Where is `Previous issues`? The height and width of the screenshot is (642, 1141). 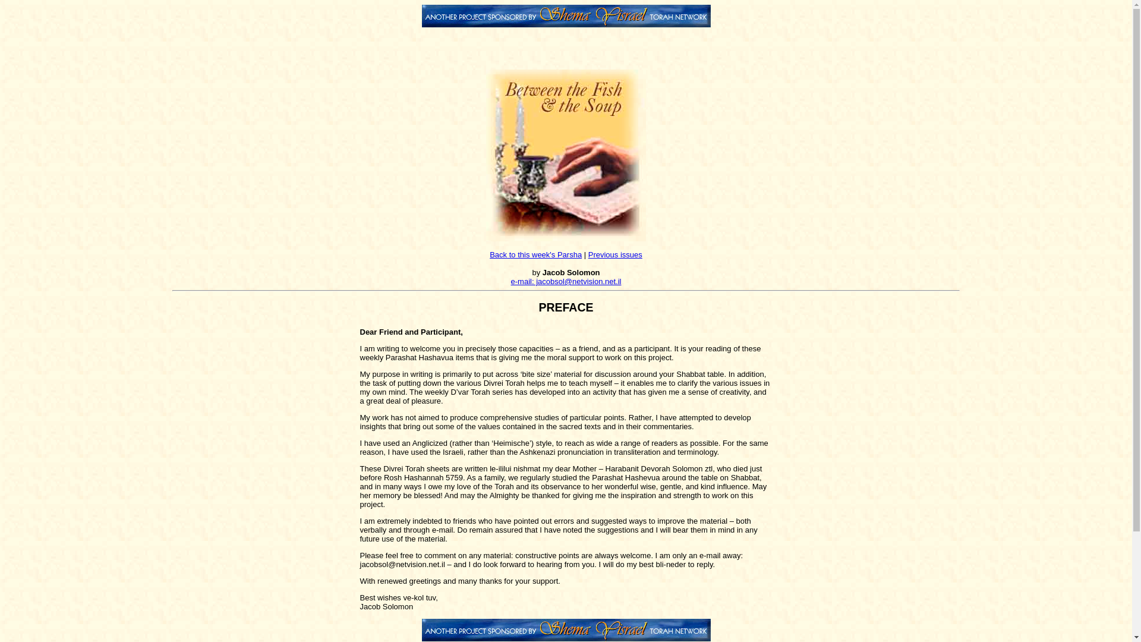 Previous issues is located at coordinates (615, 254).